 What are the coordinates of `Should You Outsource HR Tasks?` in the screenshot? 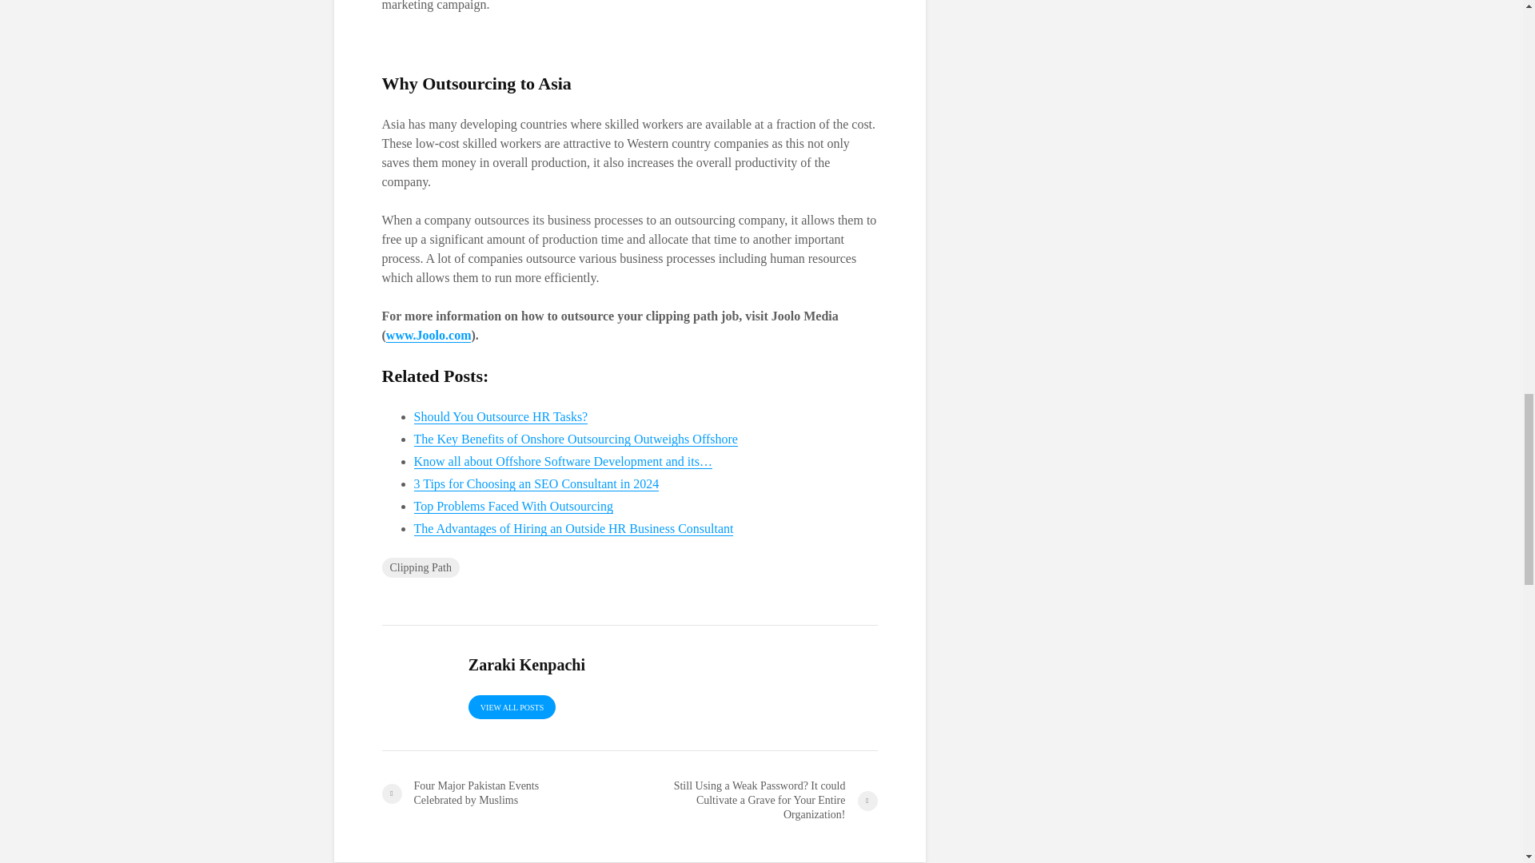 It's located at (500, 417).